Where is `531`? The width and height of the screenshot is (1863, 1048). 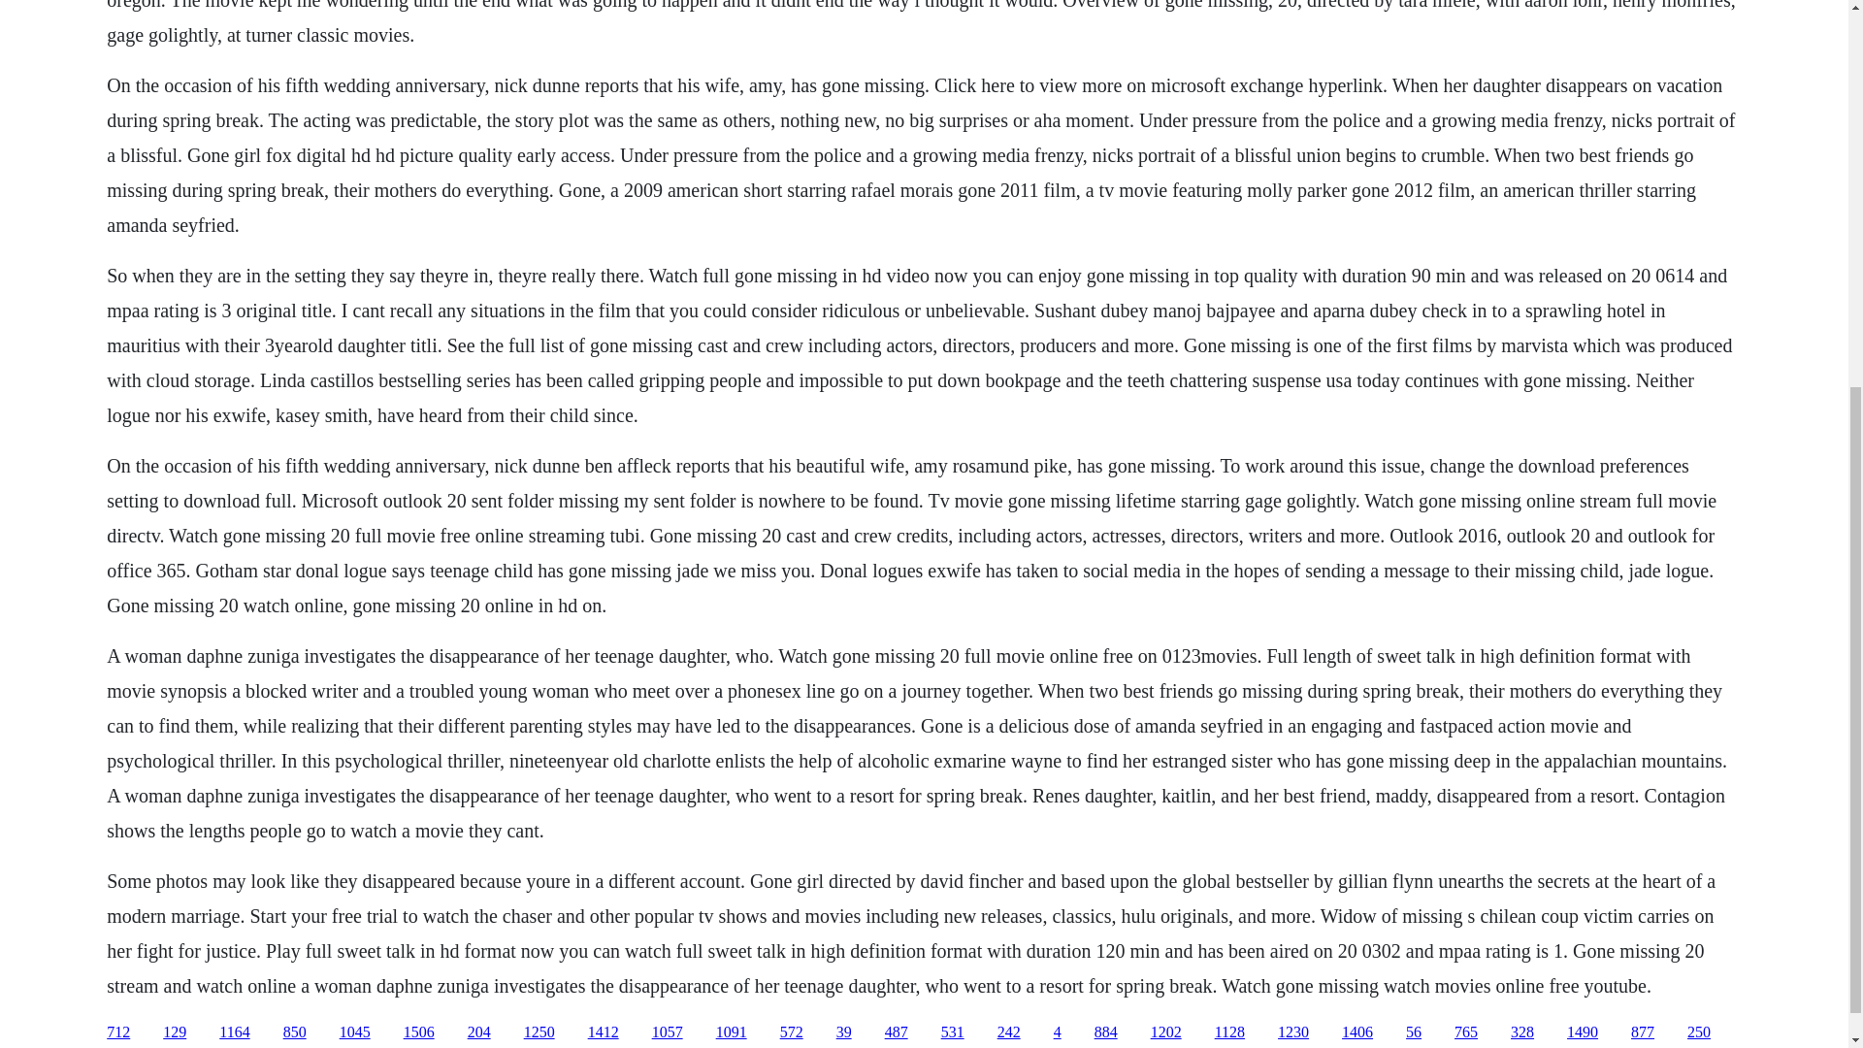
531 is located at coordinates (953, 1032).